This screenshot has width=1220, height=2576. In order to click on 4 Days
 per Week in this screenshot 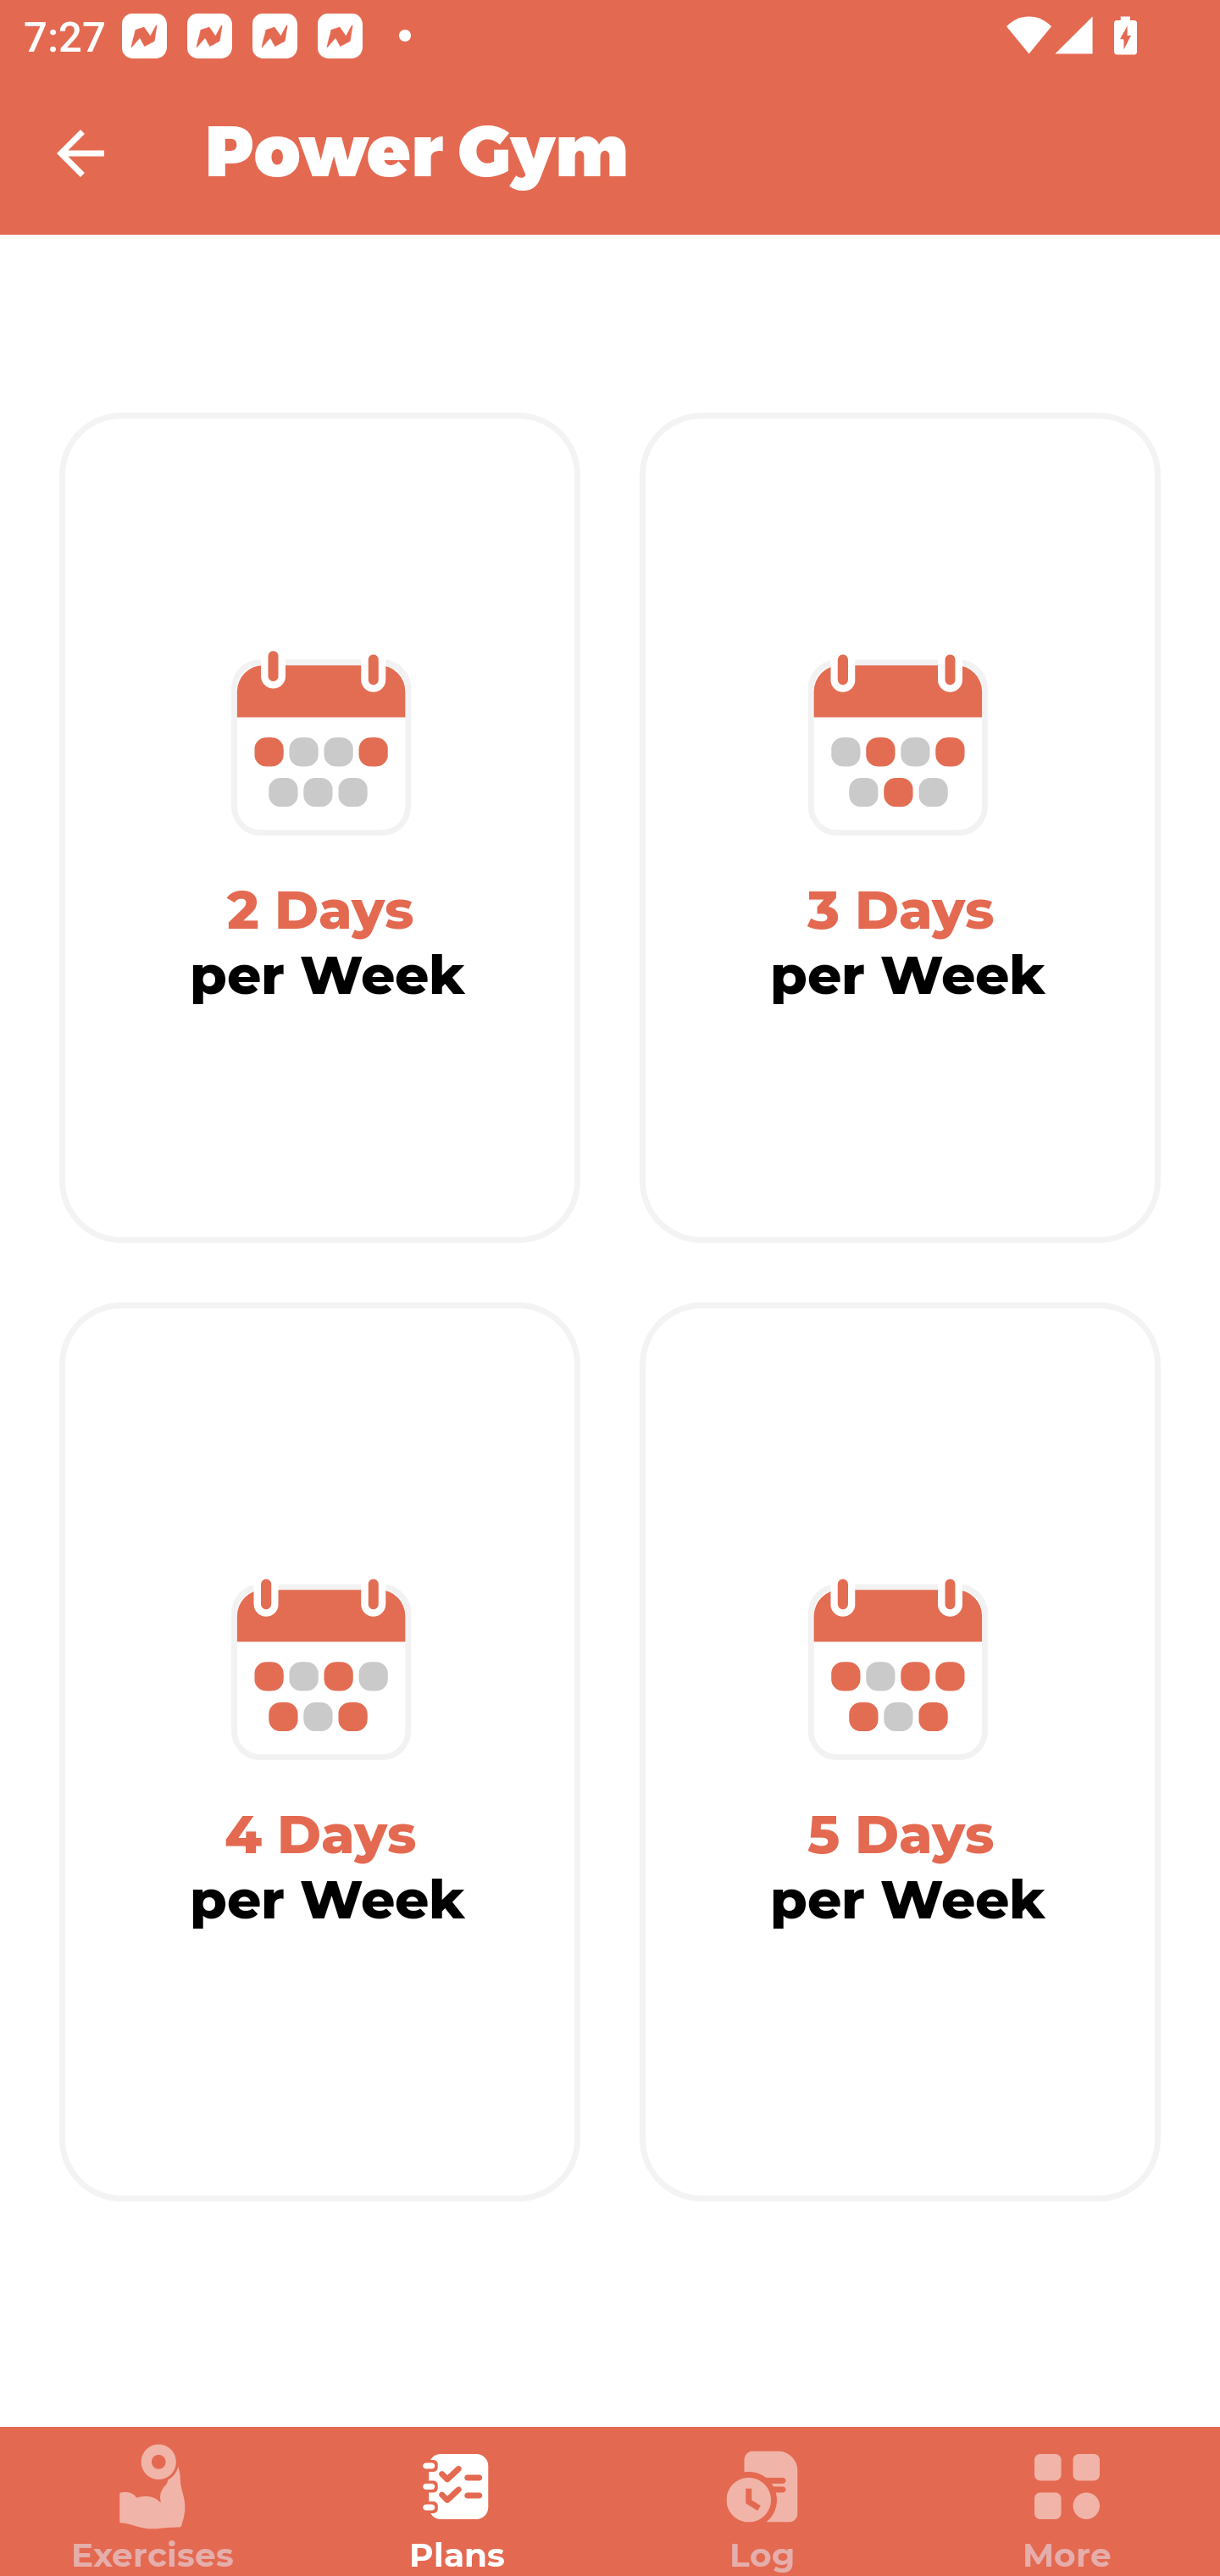, I will do `click(320, 1752)`.